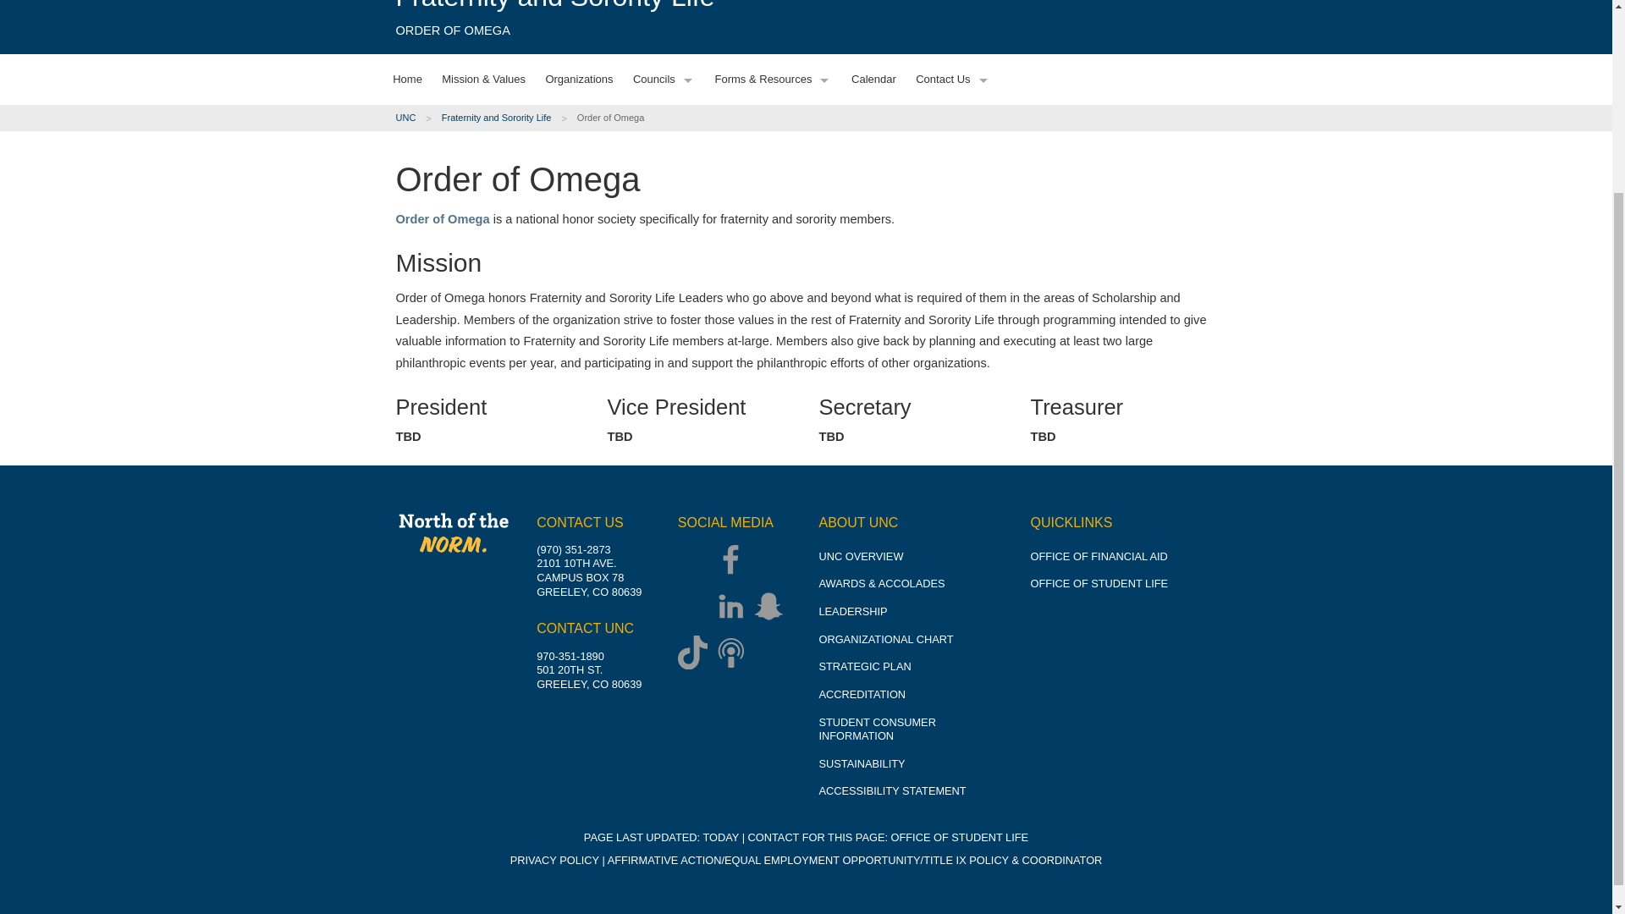 The image size is (1625, 914). I want to click on Schedule of Classes, so click(569, 170).